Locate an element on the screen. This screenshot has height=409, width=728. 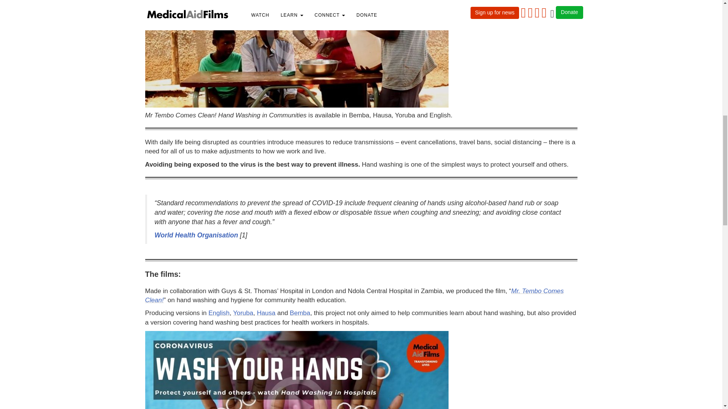
World Health Organisation is located at coordinates (196, 235).